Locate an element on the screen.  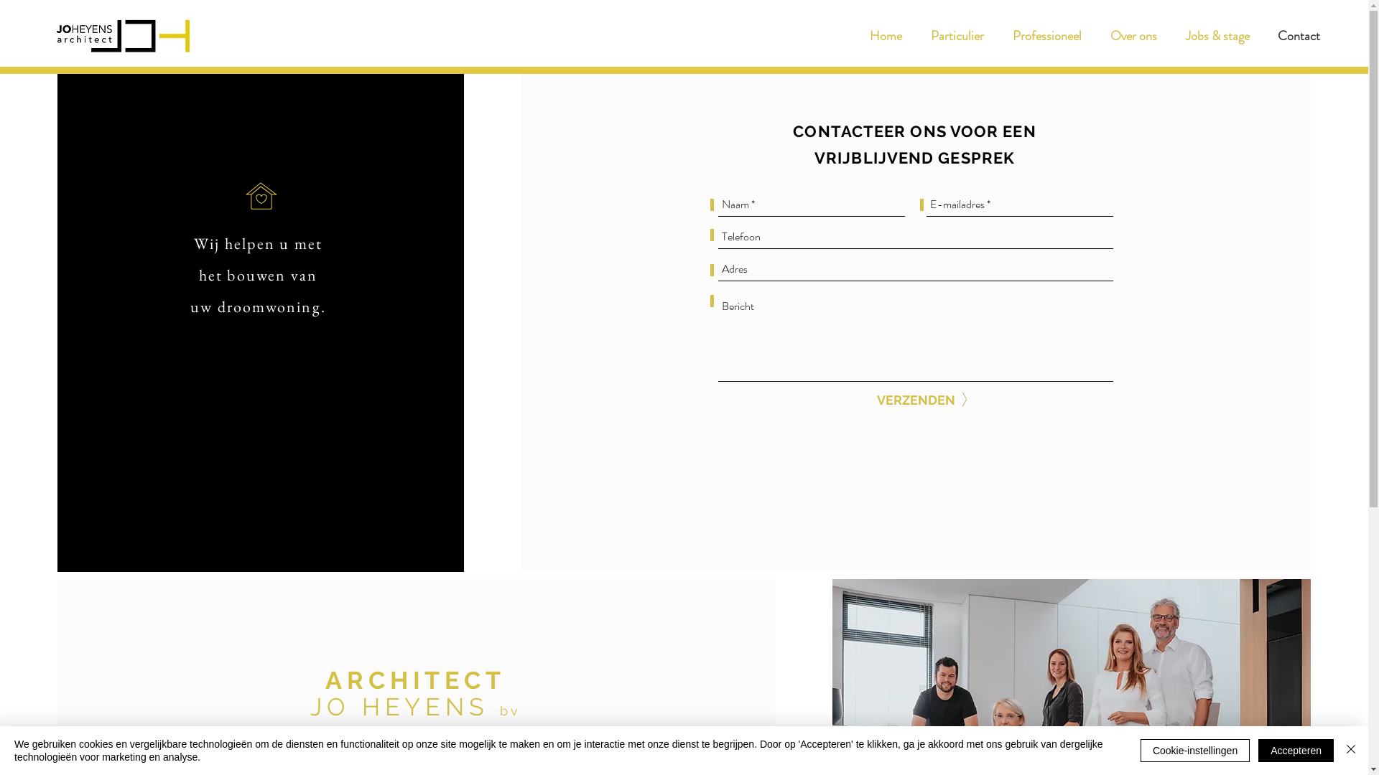
Home is located at coordinates (886, 36).